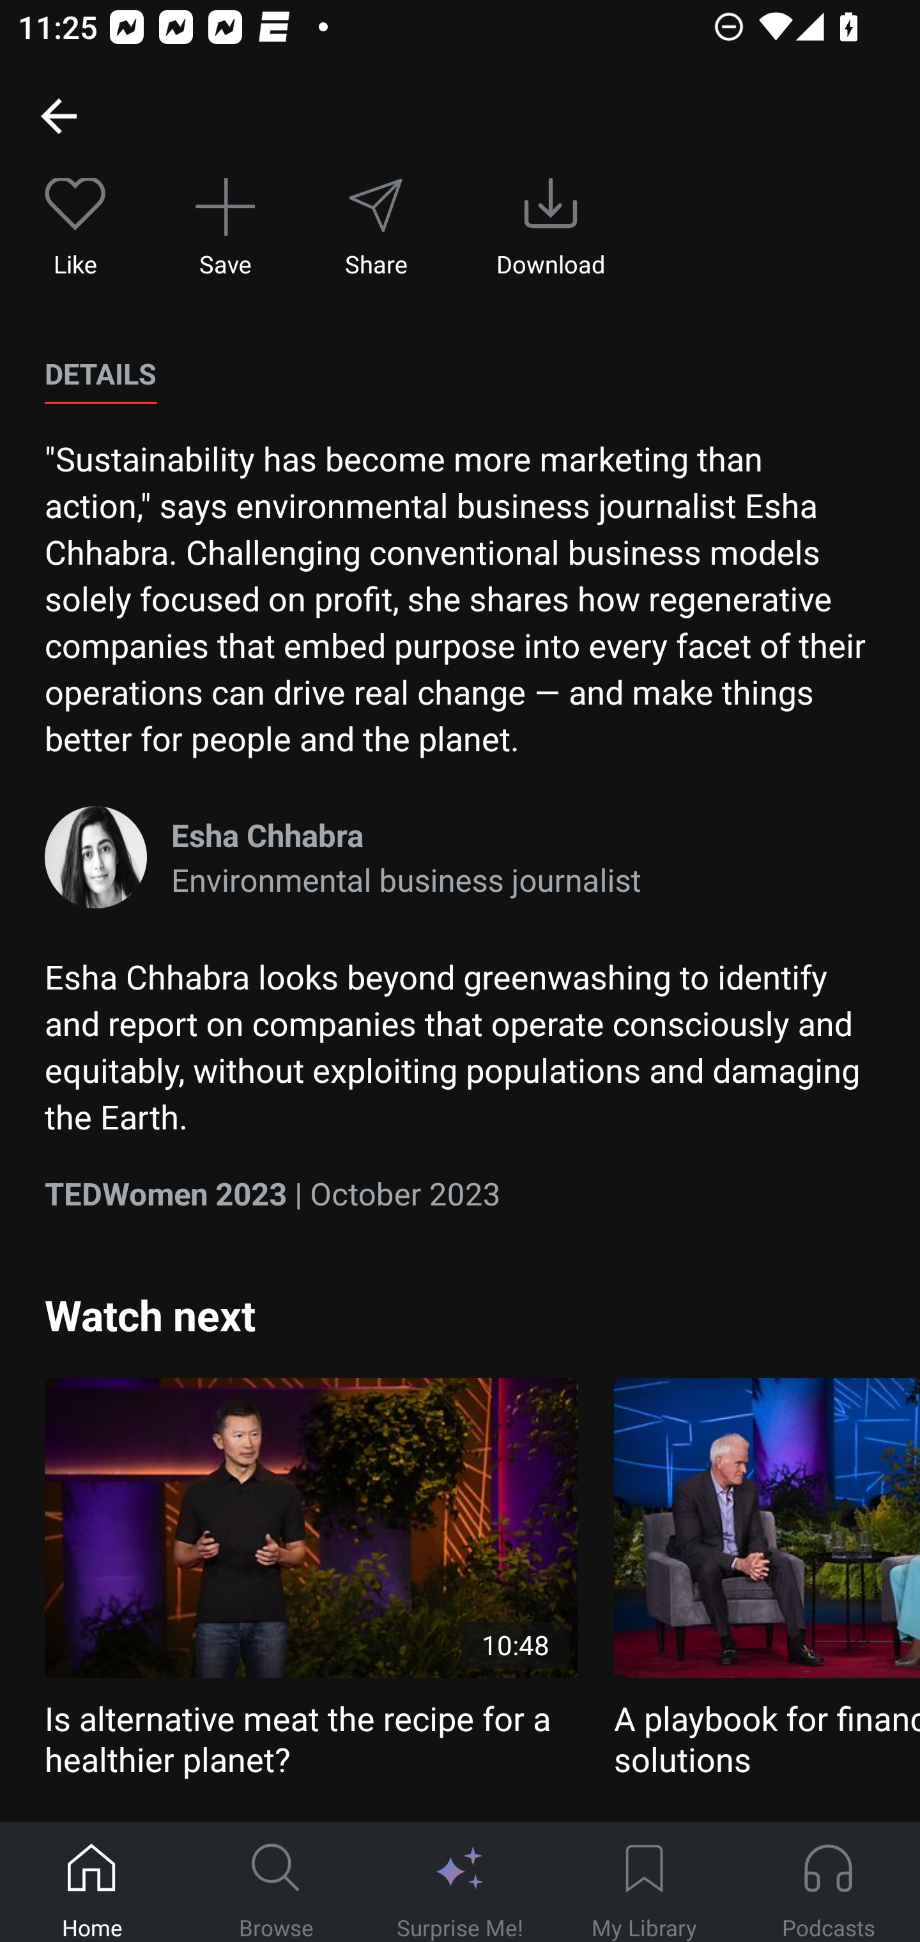 This screenshot has width=920, height=1942. I want to click on Share, so click(375, 229).